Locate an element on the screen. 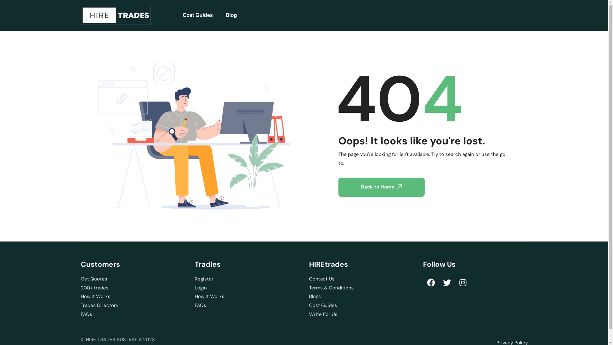 The height and width of the screenshot is (345, 613). Cost Guides is located at coordinates (198, 15).